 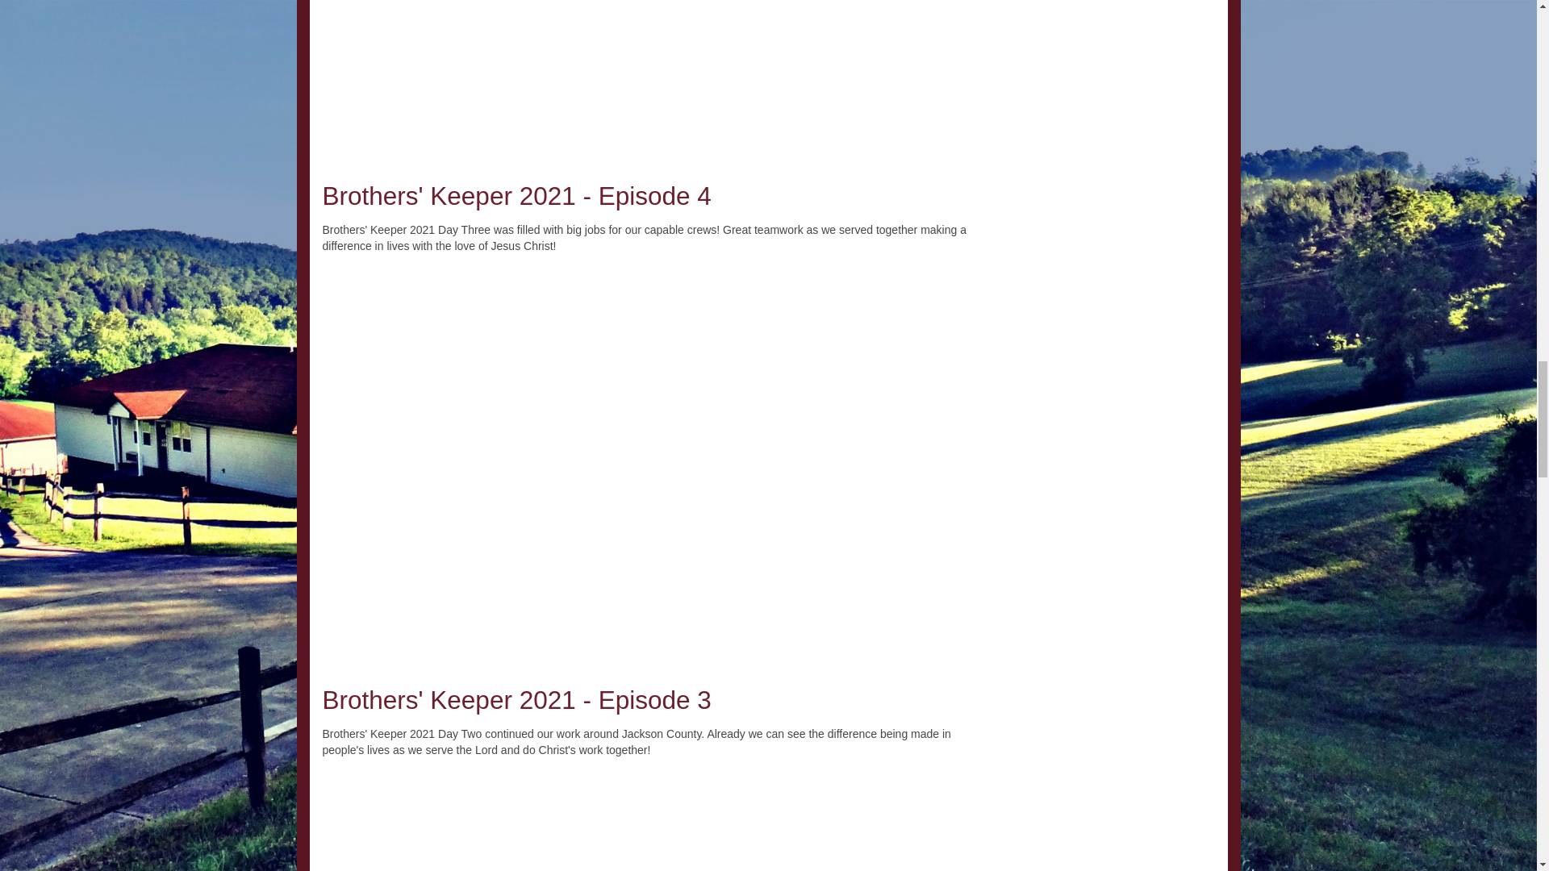 I want to click on Brothers' Keeper 2021 - Episode 4, so click(x=516, y=195).